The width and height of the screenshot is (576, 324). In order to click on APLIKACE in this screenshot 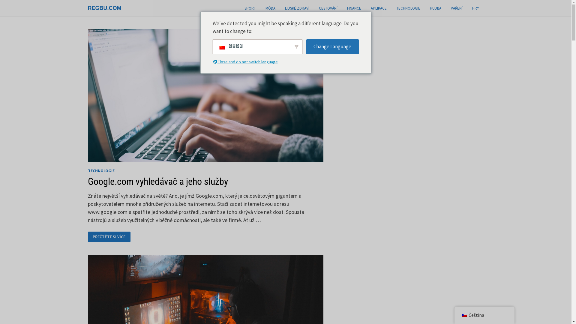, I will do `click(379, 8)`.